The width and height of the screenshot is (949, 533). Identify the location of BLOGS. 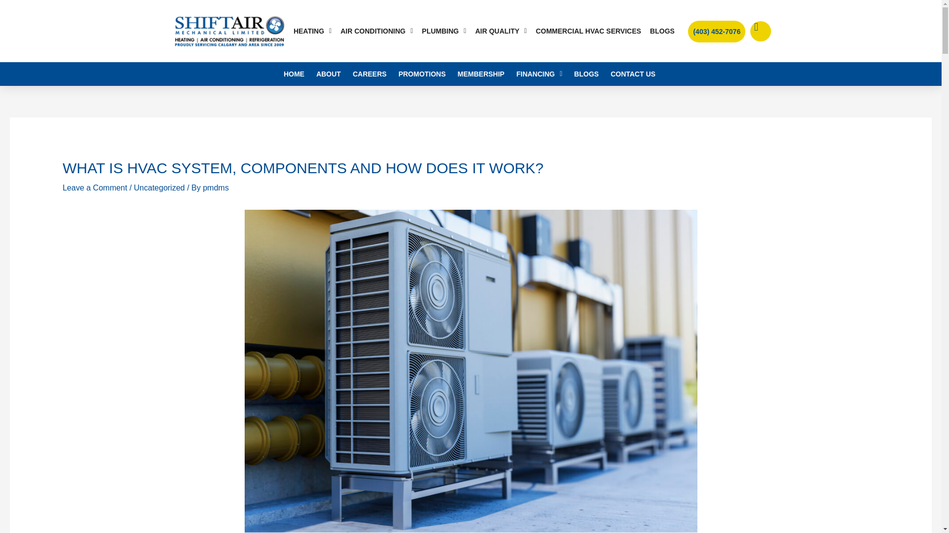
(662, 31).